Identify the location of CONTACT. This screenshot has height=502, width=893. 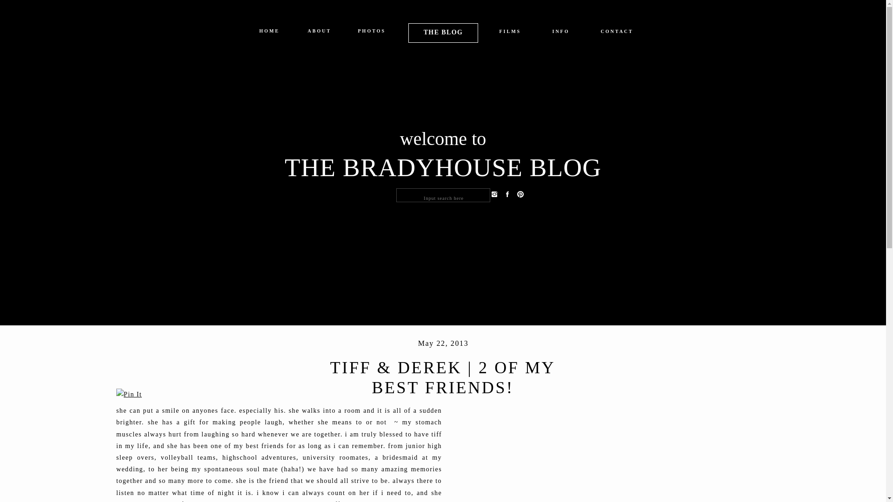
(617, 33).